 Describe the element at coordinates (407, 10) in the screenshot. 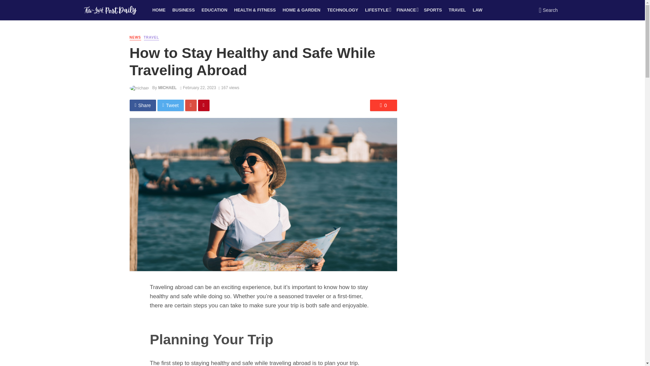

I see `FINANCE` at that location.